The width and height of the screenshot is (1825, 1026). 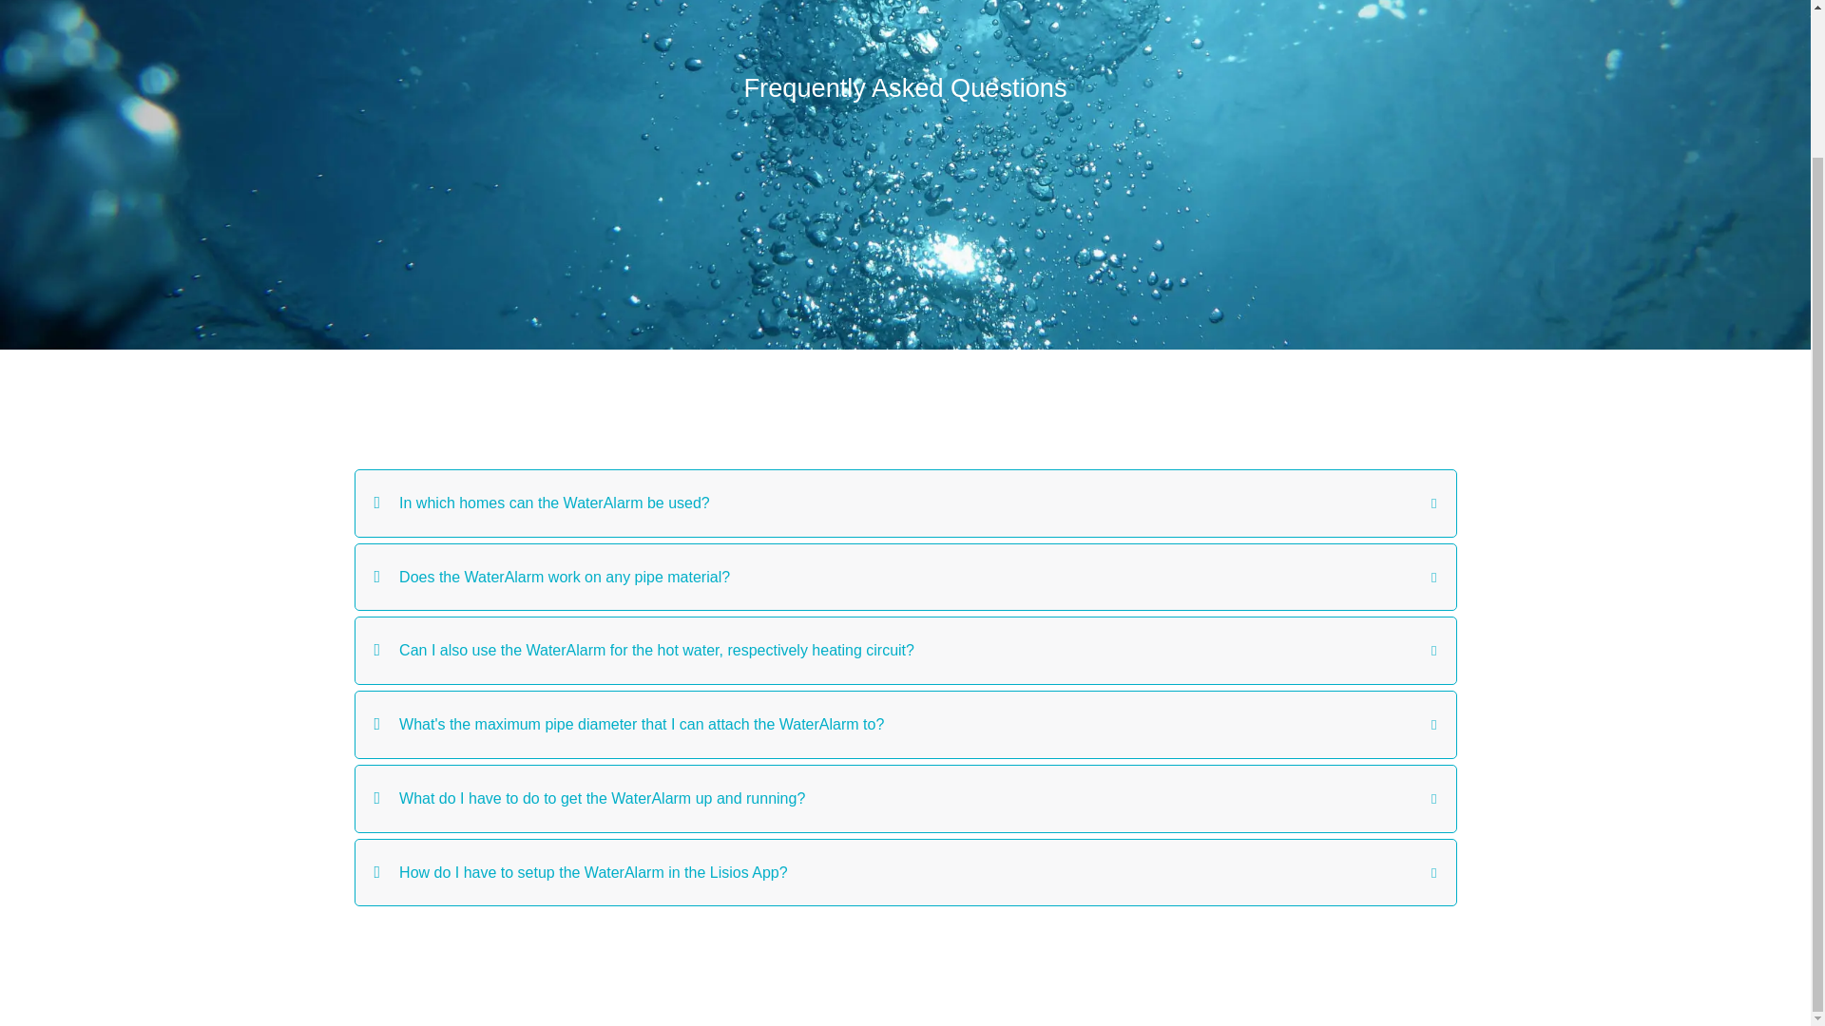 I want to click on In which homes can the WaterAlarm be used?, so click(x=905, y=503).